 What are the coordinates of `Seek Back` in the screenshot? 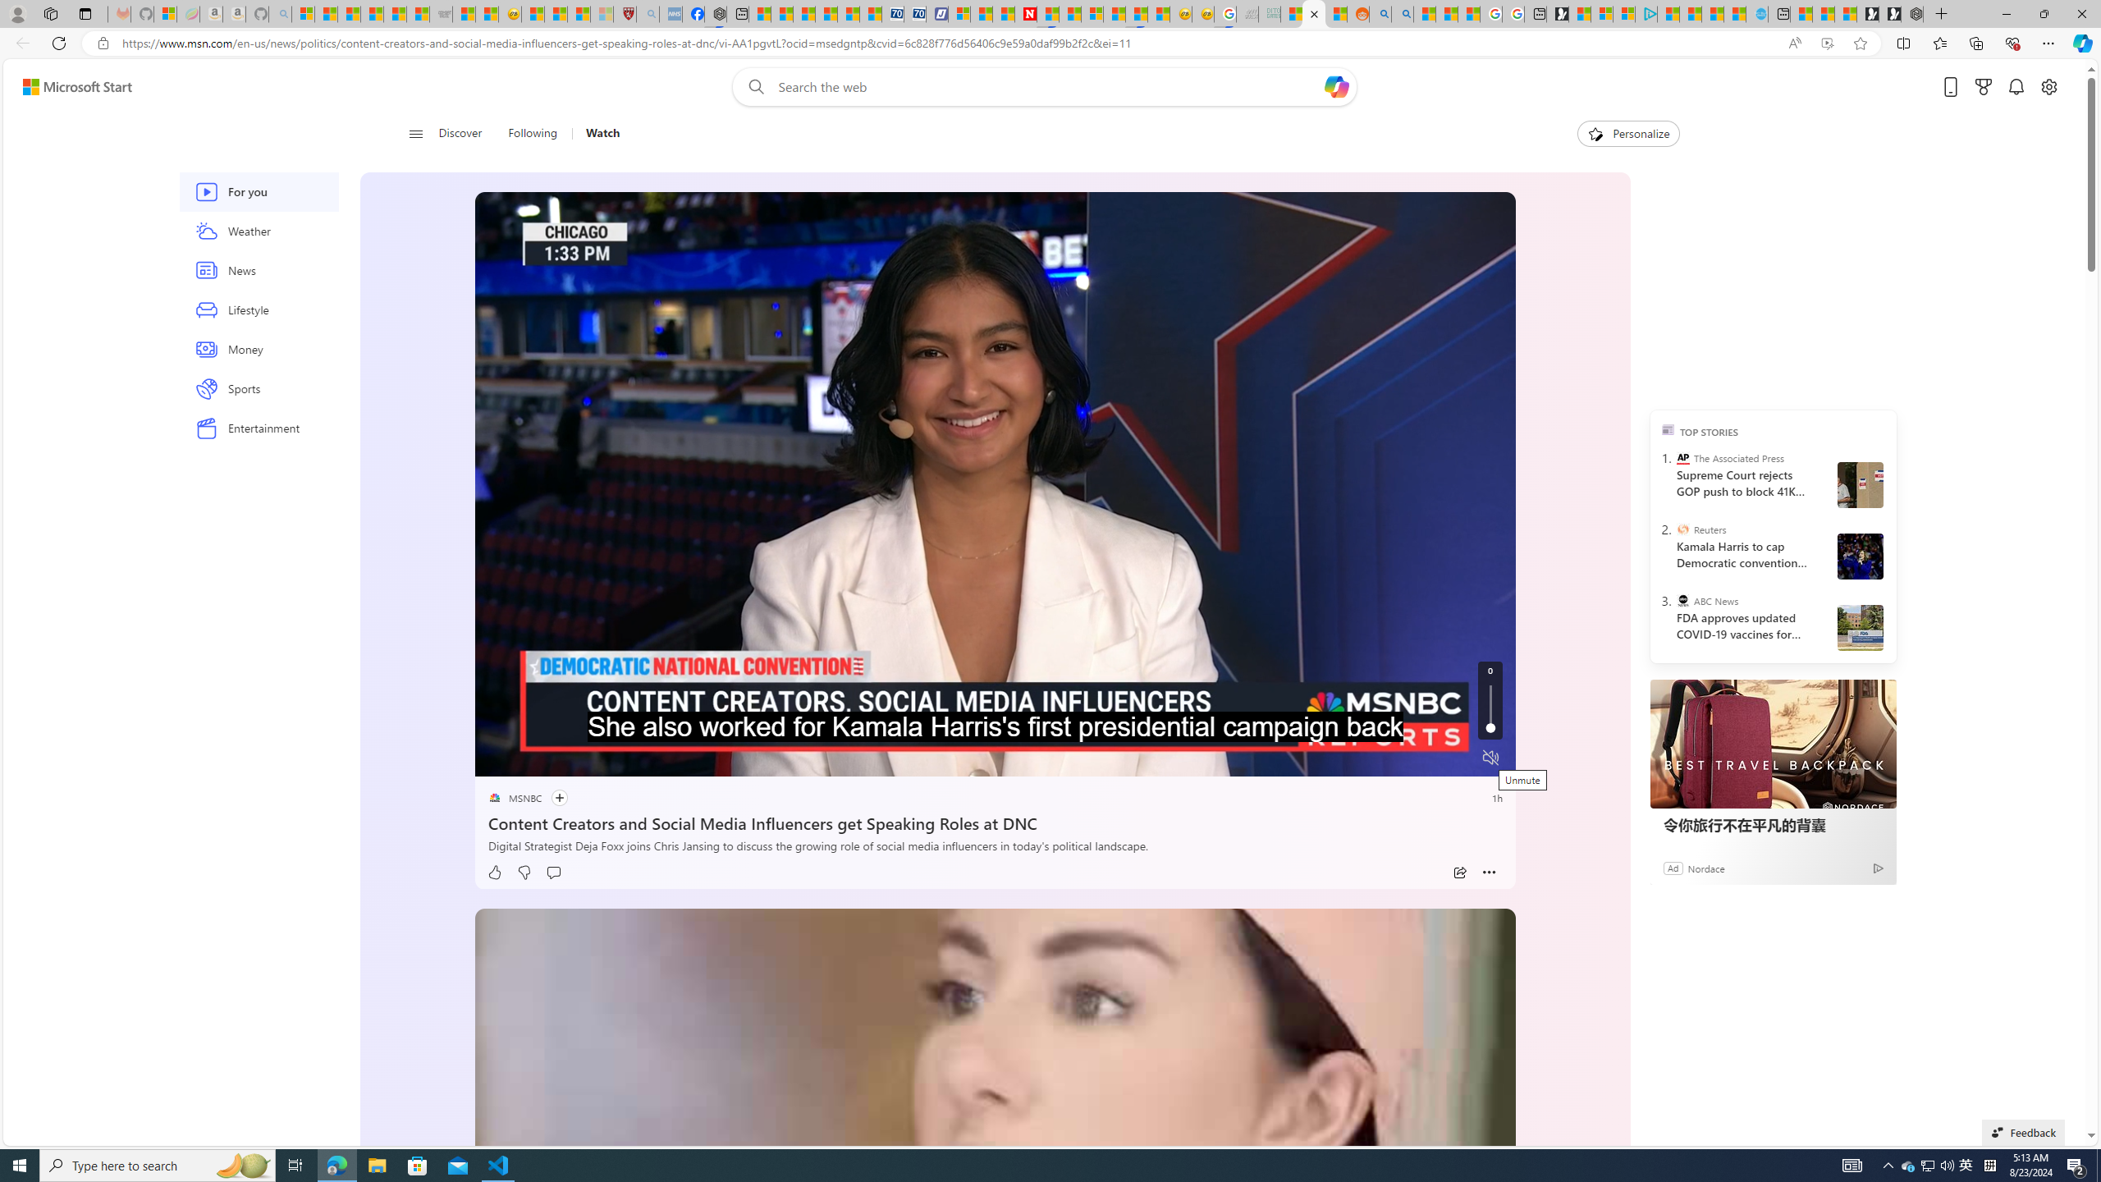 It's located at (532, 758).